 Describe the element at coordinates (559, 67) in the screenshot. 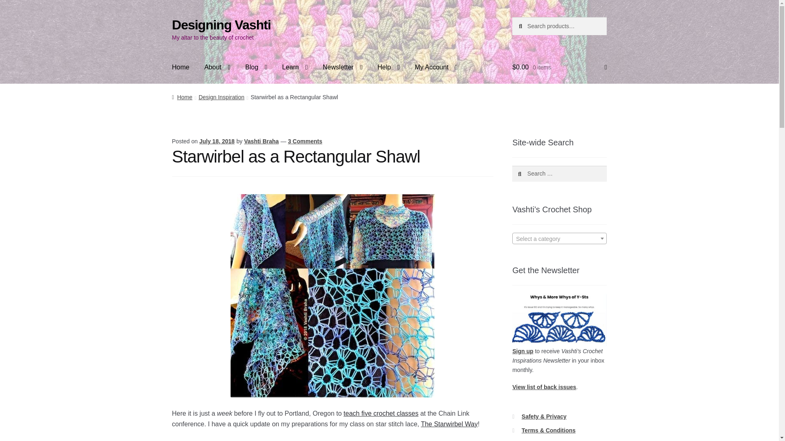

I see `View your shopping cart` at that location.